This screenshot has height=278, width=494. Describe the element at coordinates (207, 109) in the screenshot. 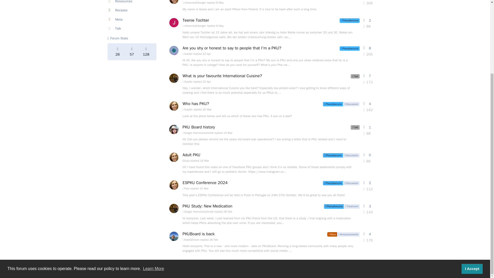

I see `Tuesday, March 26, 2024 4:05 PM` at that location.